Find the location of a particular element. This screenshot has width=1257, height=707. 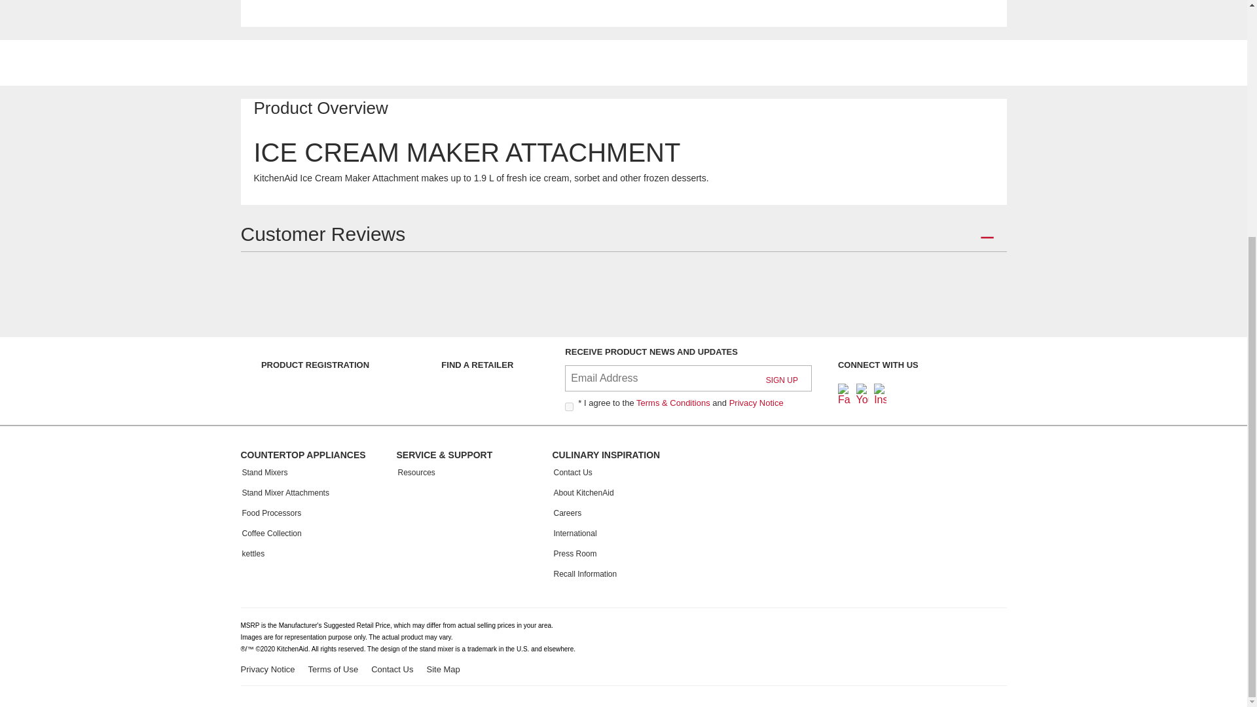

true is located at coordinates (568, 406).